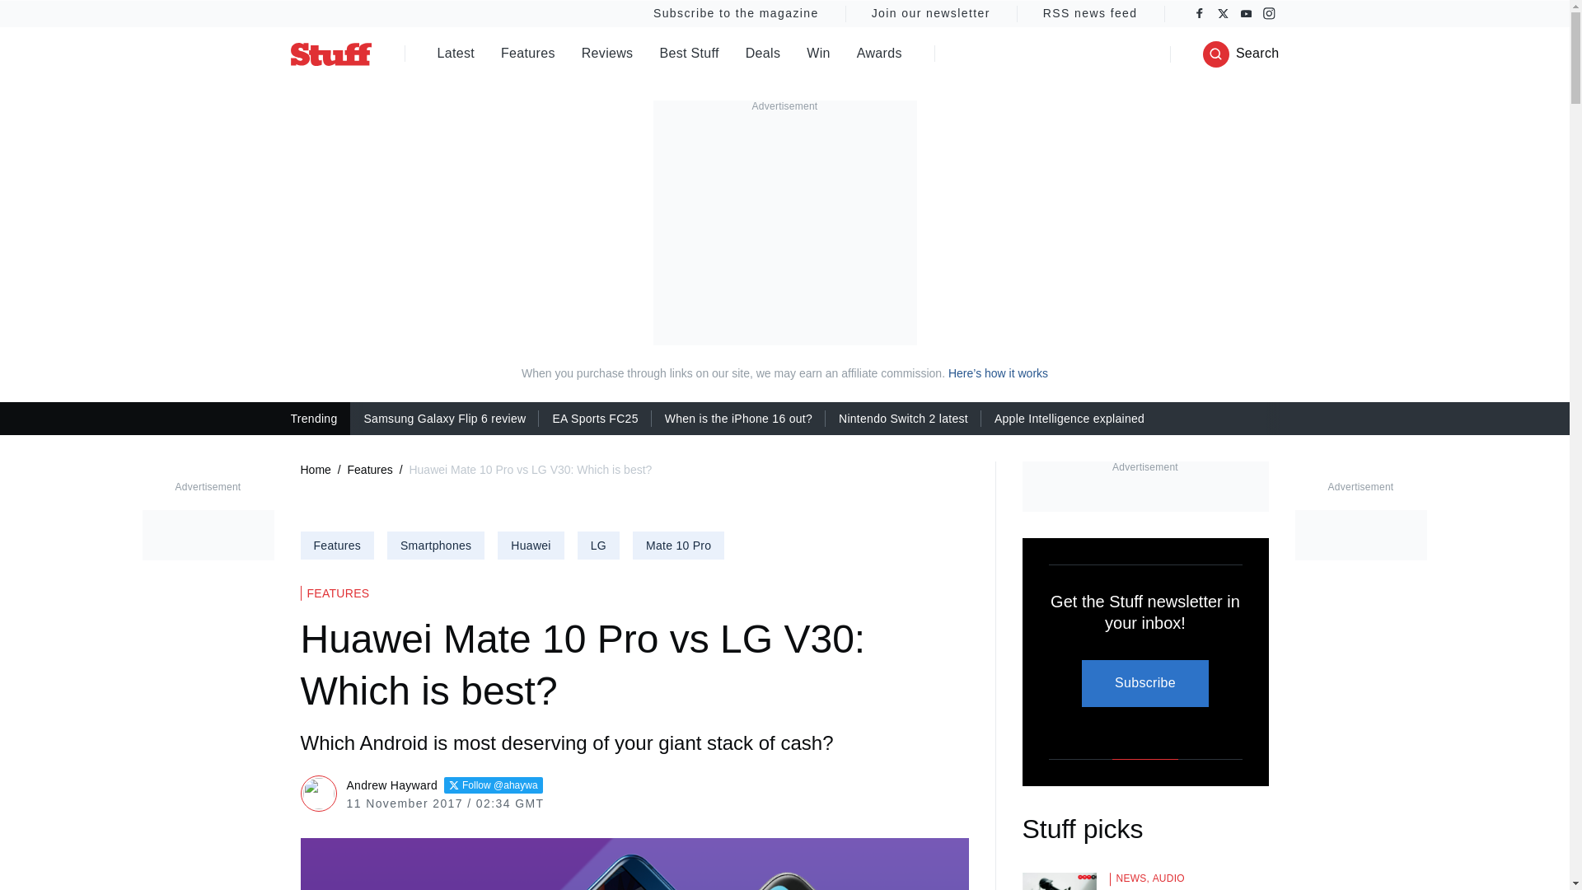  What do you see at coordinates (444, 418) in the screenshot?
I see `Samsung Galaxy Flip 6 review` at bounding box center [444, 418].